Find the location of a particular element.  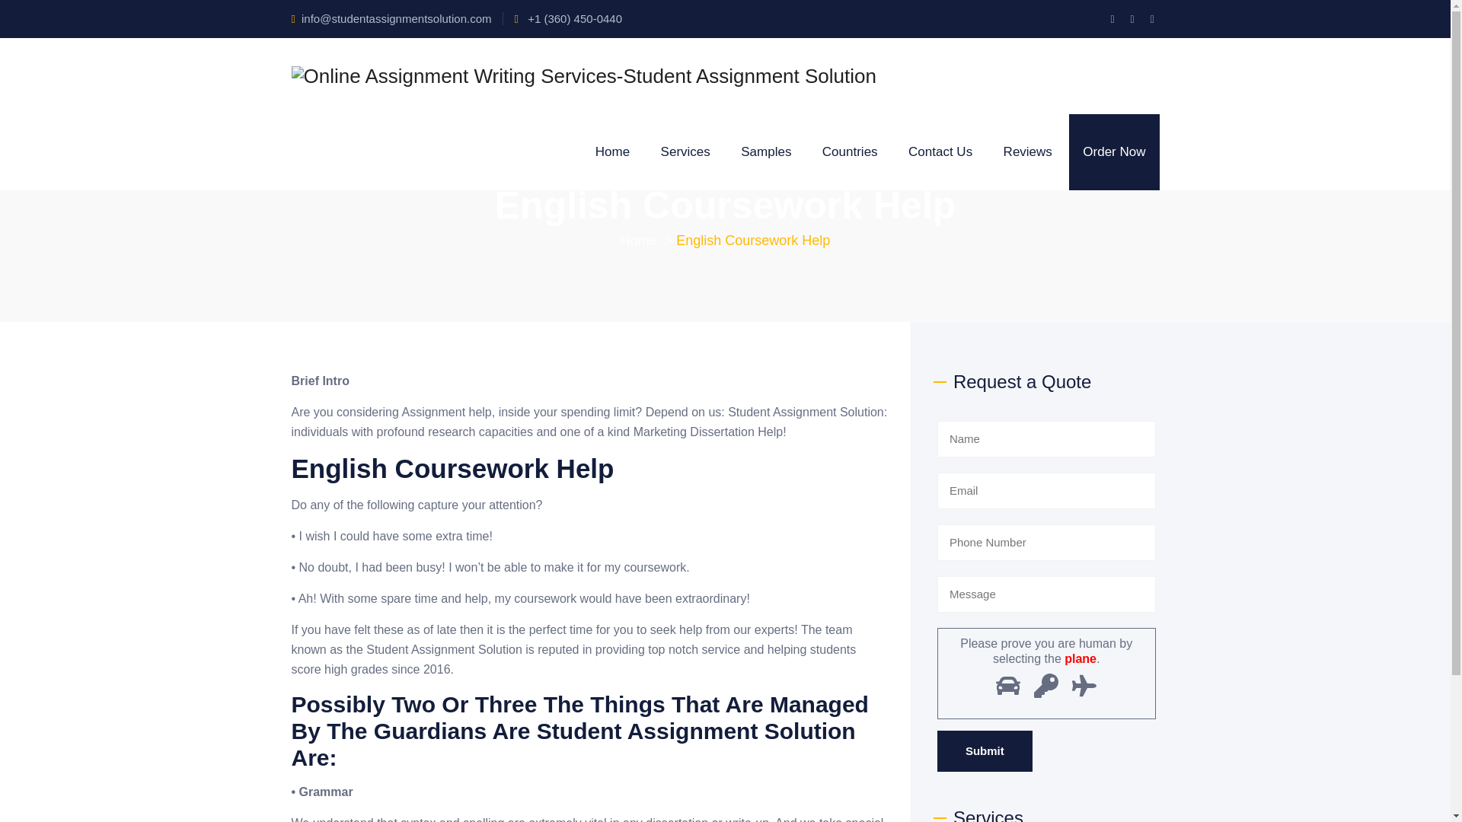

Home is located at coordinates (612, 152).